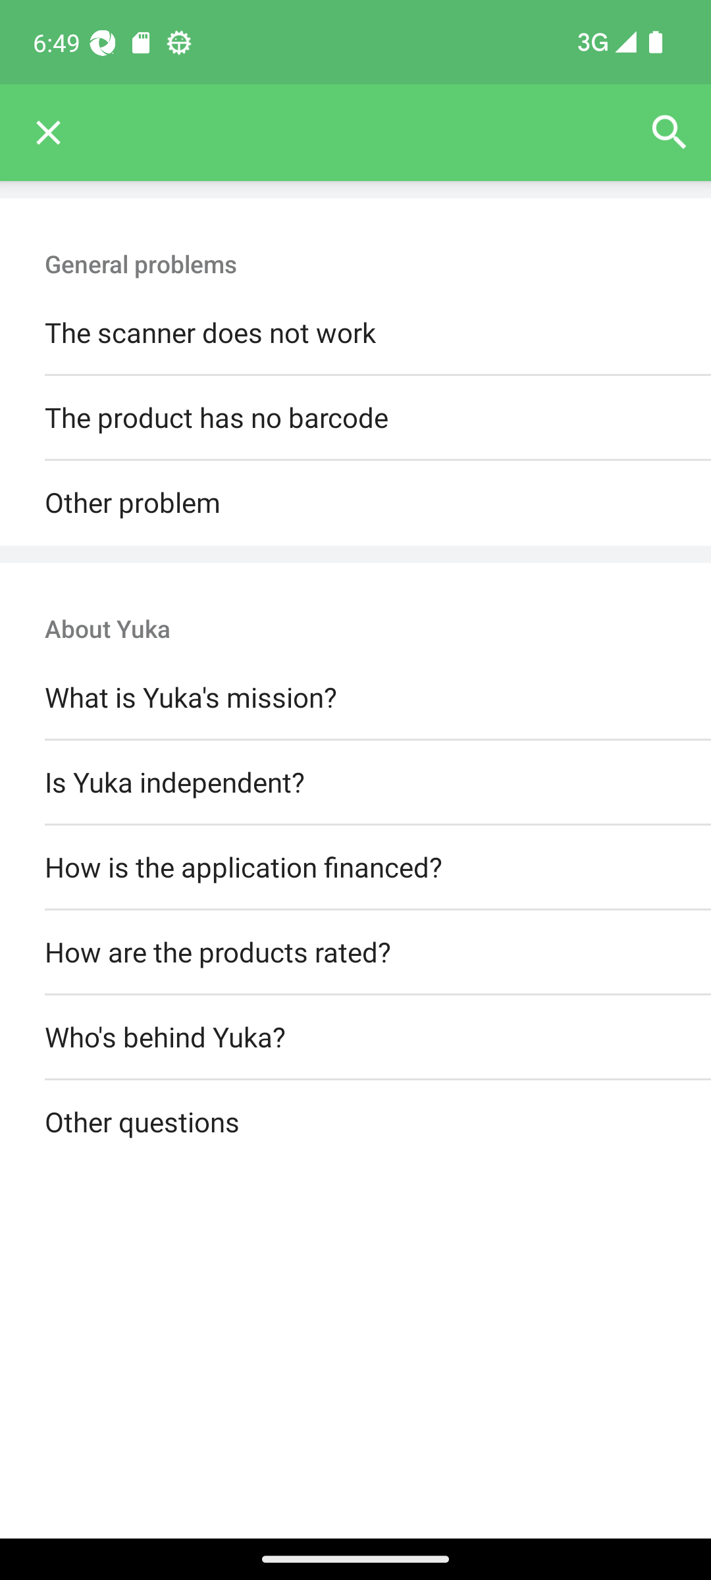  What do you see at coordinates (355, 419) in the screenshot?
I see `The product has no barcode` at bounding box center [355, 419].